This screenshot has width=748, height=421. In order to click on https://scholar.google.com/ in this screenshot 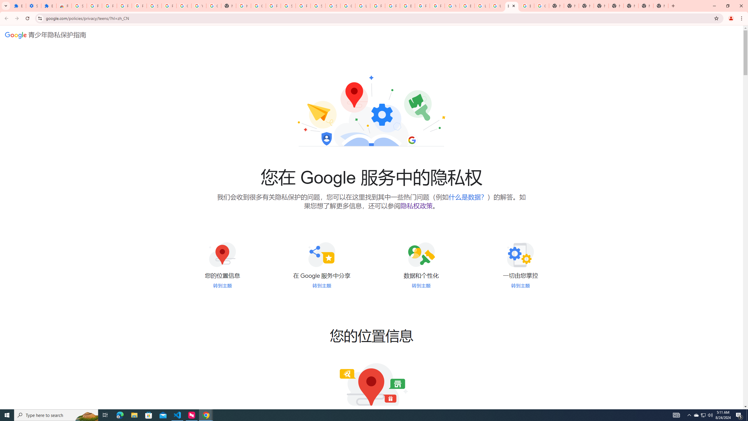, I will do `click(243, 6)`.